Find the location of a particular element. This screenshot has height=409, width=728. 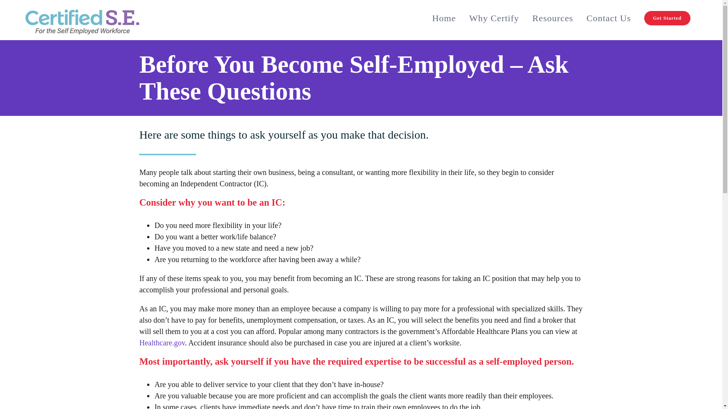

Get Started is located at coordinates (667, 18).